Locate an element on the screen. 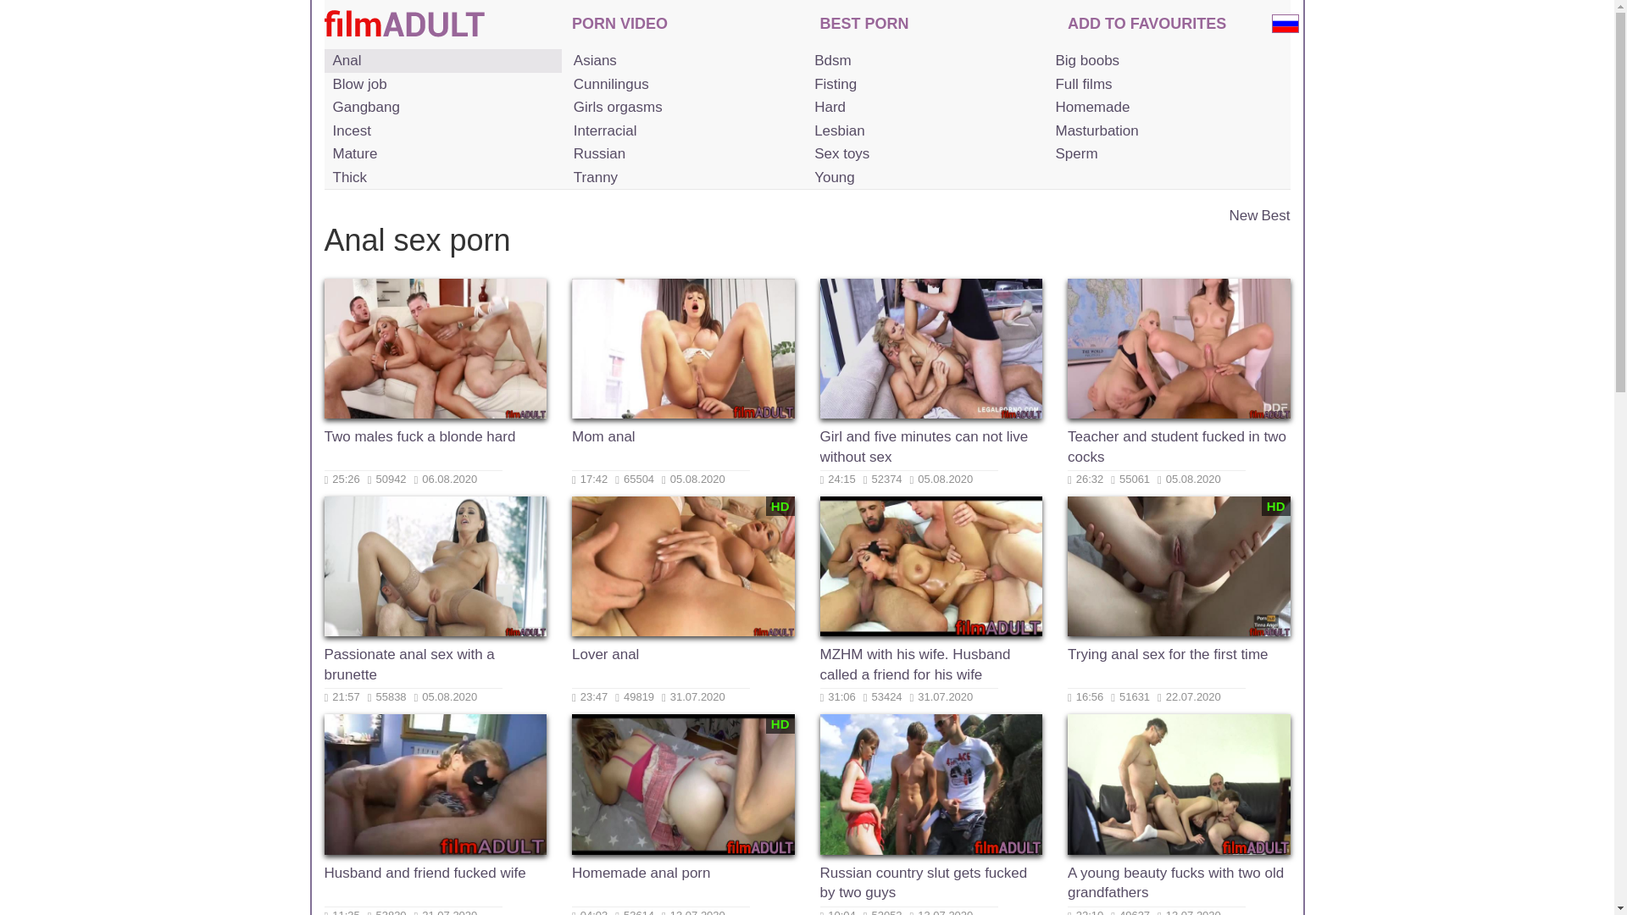  Bdsm porn videos is located at coordinates (924, 61).